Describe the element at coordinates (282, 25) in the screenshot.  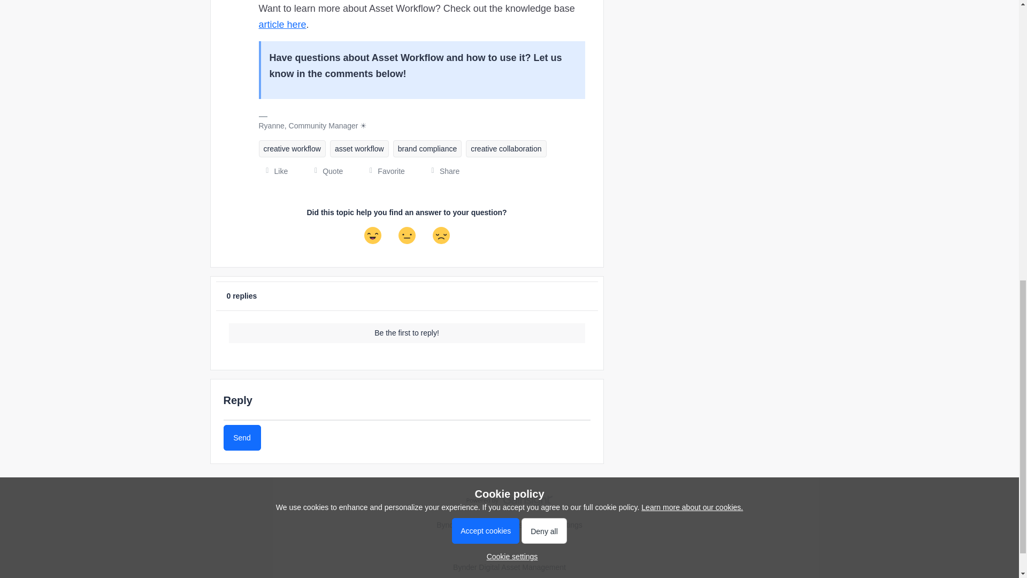
I see `article here` at that location.